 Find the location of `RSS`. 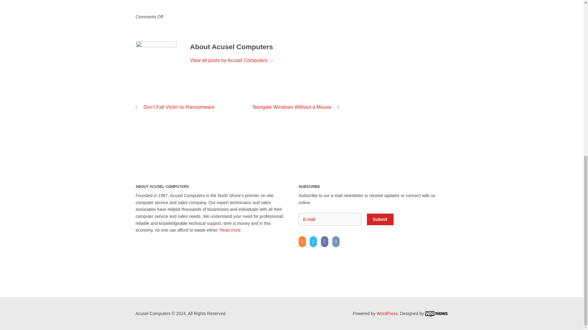

RSS is located at coordinates (304, 242).